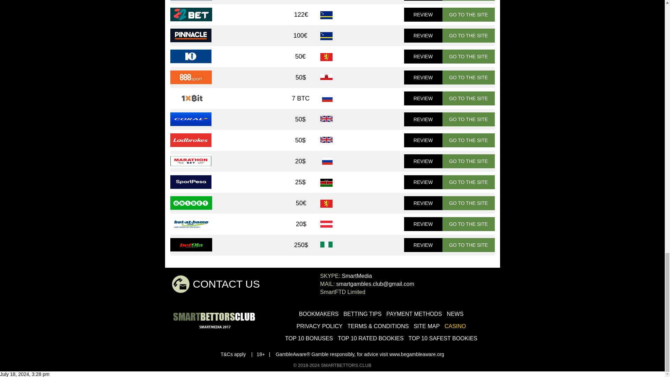  I want to click on Ladbrokes, so click(191, 140).